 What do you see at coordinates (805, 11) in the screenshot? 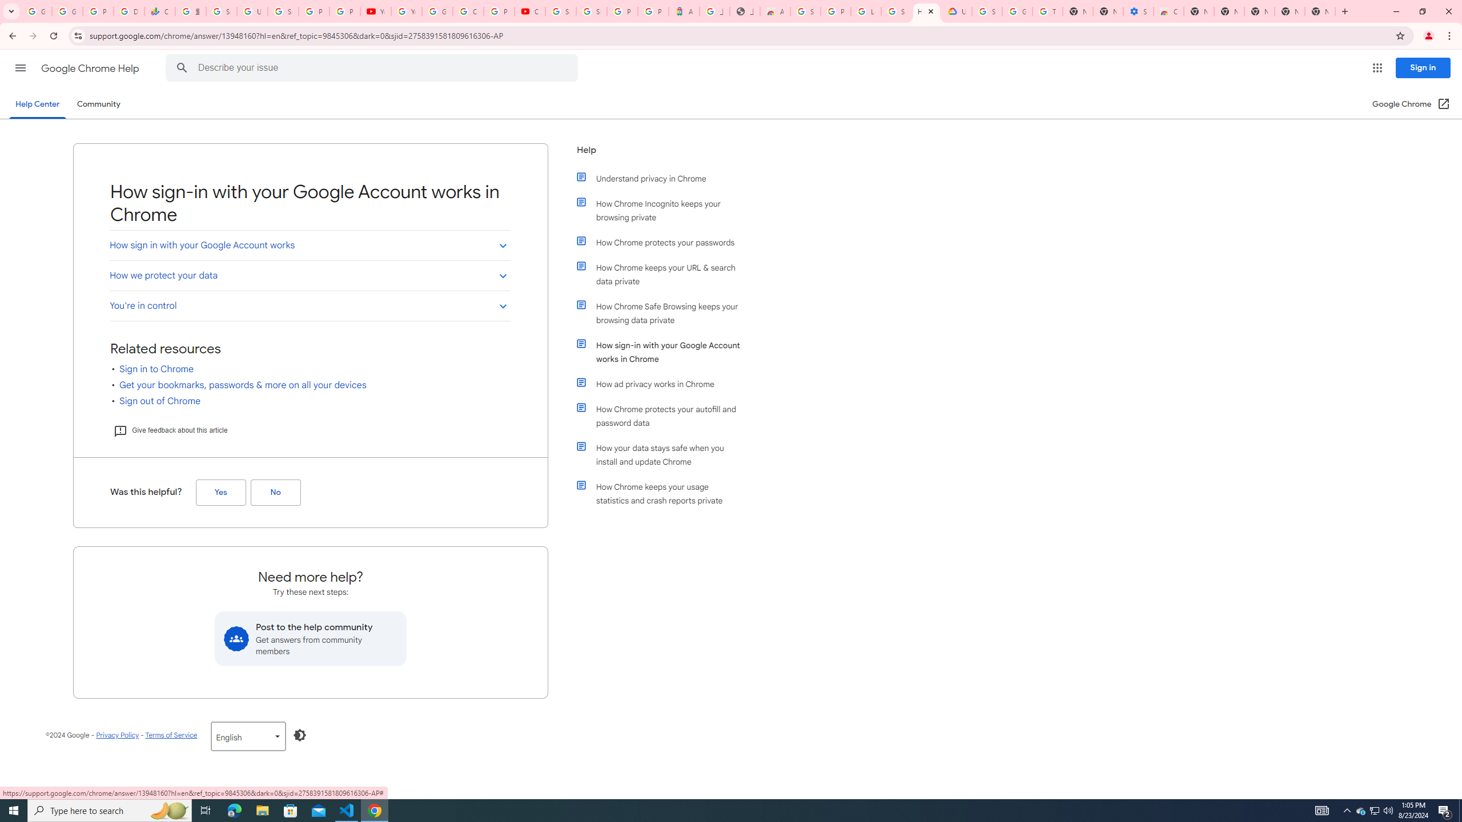
I see `Sign in - Google Accounts` at bounding box center [805, 11].